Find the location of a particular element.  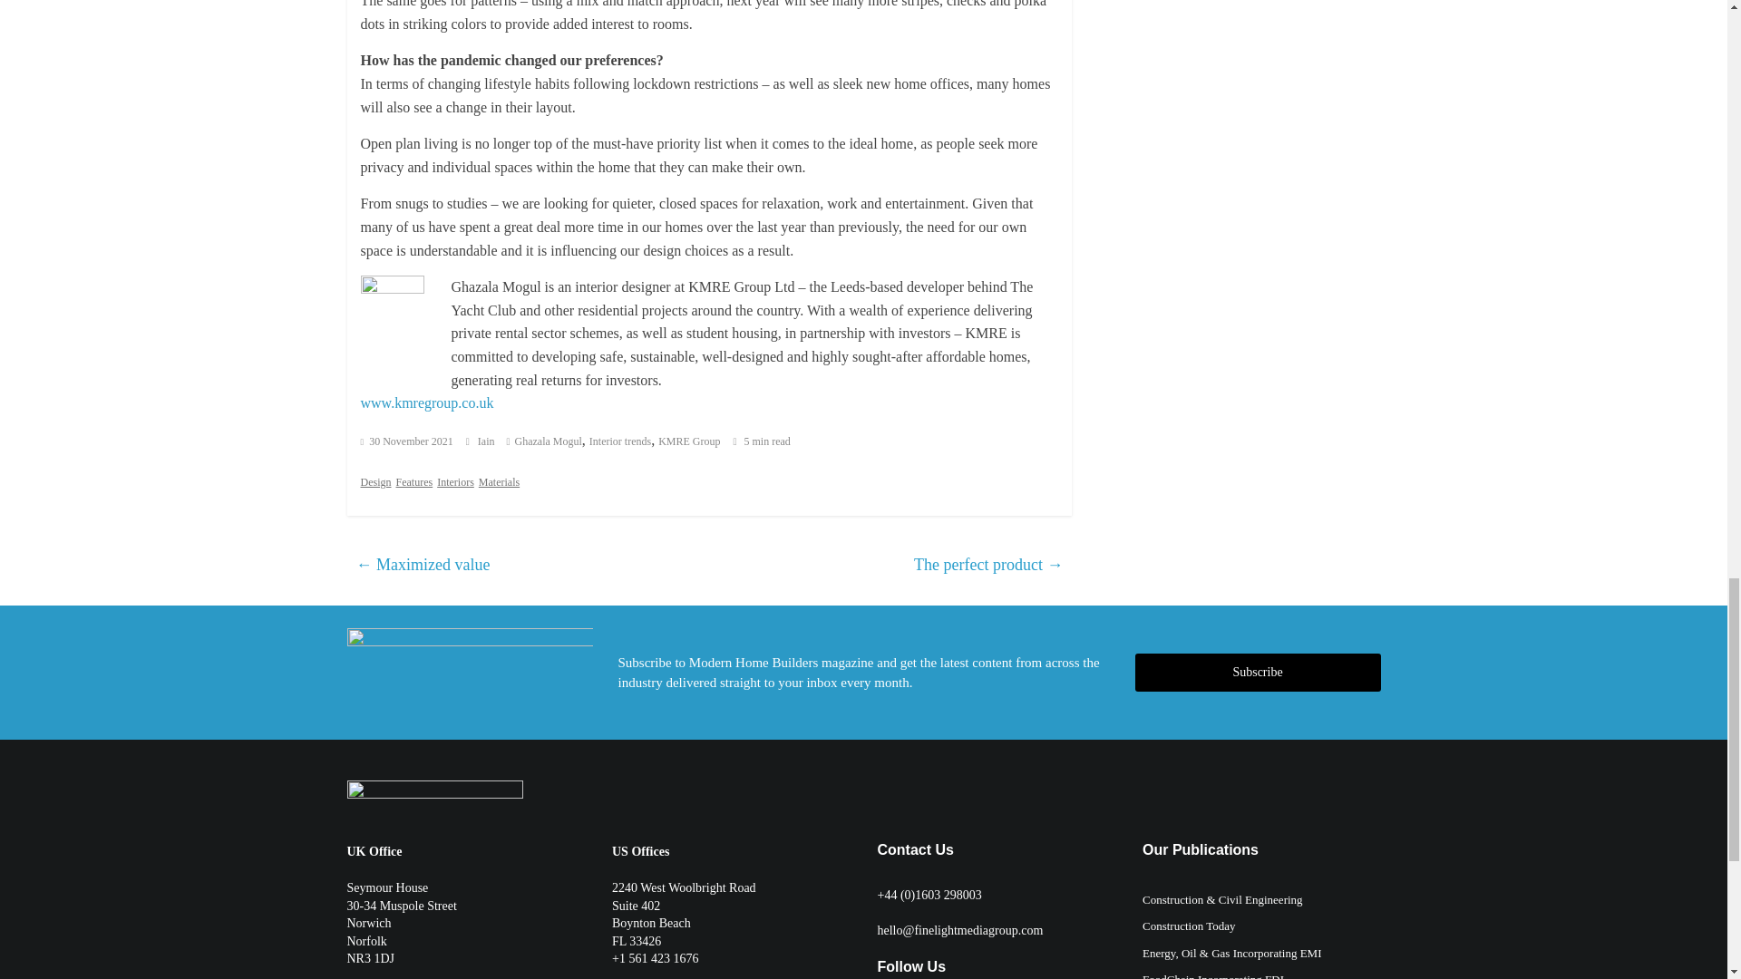

Features is located at coordinates (413, 482).